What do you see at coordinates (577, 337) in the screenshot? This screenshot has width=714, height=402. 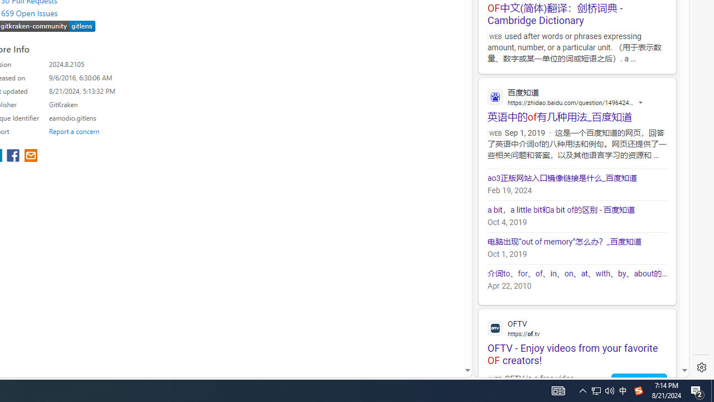 I see `OFTV - Enjoy videos from your favorite OF creators!` at bounding box center [577, 337].